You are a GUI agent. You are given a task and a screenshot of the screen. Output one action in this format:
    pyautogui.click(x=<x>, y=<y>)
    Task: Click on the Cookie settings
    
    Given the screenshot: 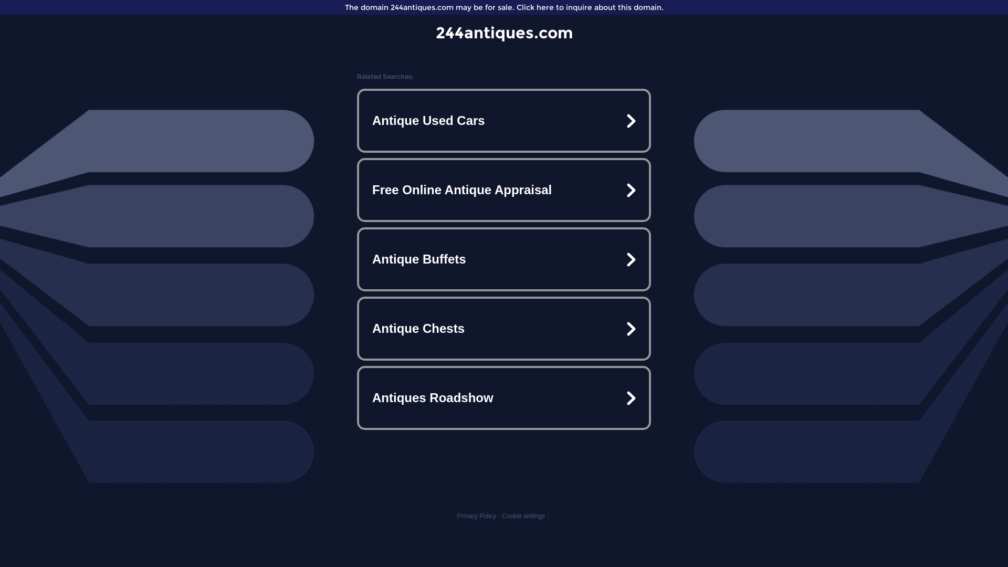 What is the action you would take?
    pyautogui.click(x=523, y=516)
    